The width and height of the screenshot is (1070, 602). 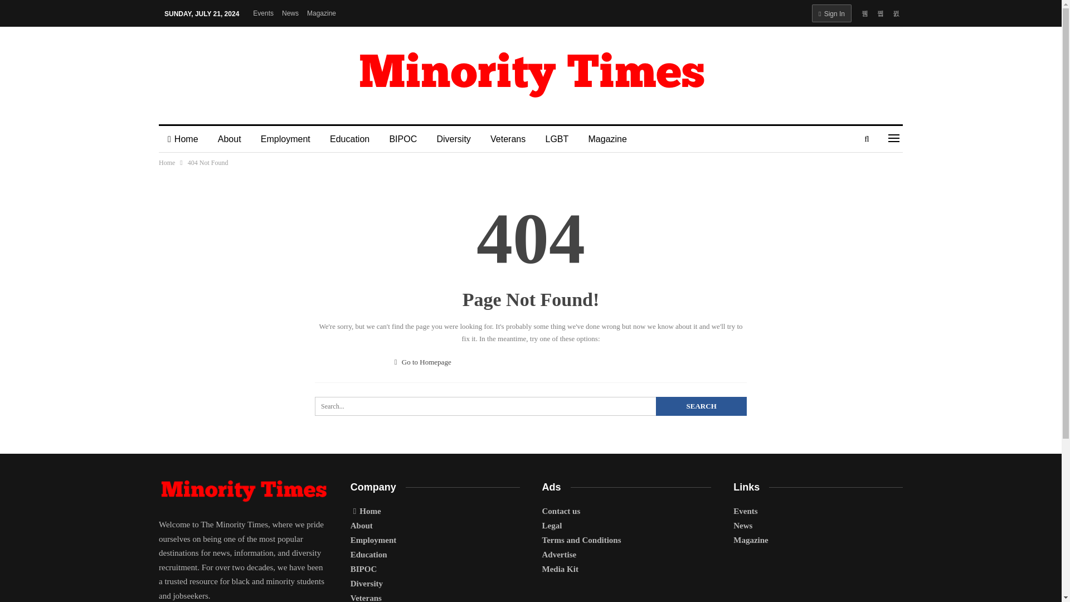 I want to click on Veterans, so click(x=508, y=139).